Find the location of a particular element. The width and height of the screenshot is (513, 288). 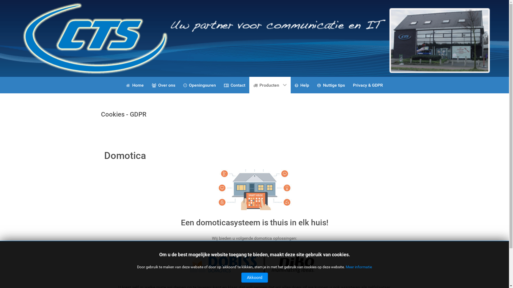

Nuttige tips is located at coordinates (331, 85).